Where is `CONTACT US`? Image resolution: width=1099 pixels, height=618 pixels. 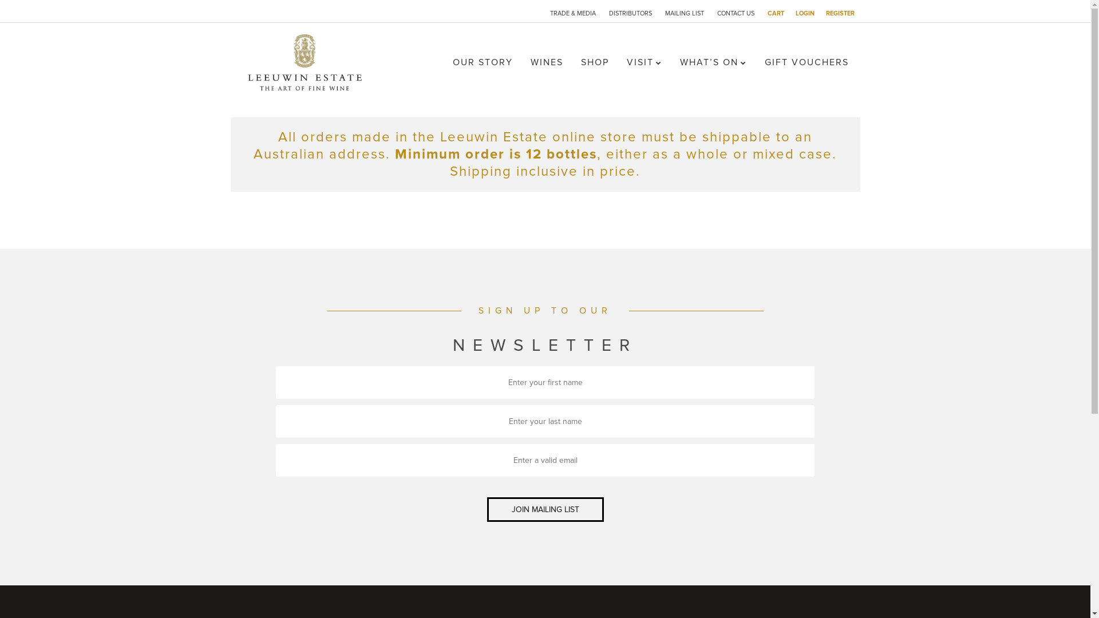
CONTACT US is located at coordinates (735, 14).